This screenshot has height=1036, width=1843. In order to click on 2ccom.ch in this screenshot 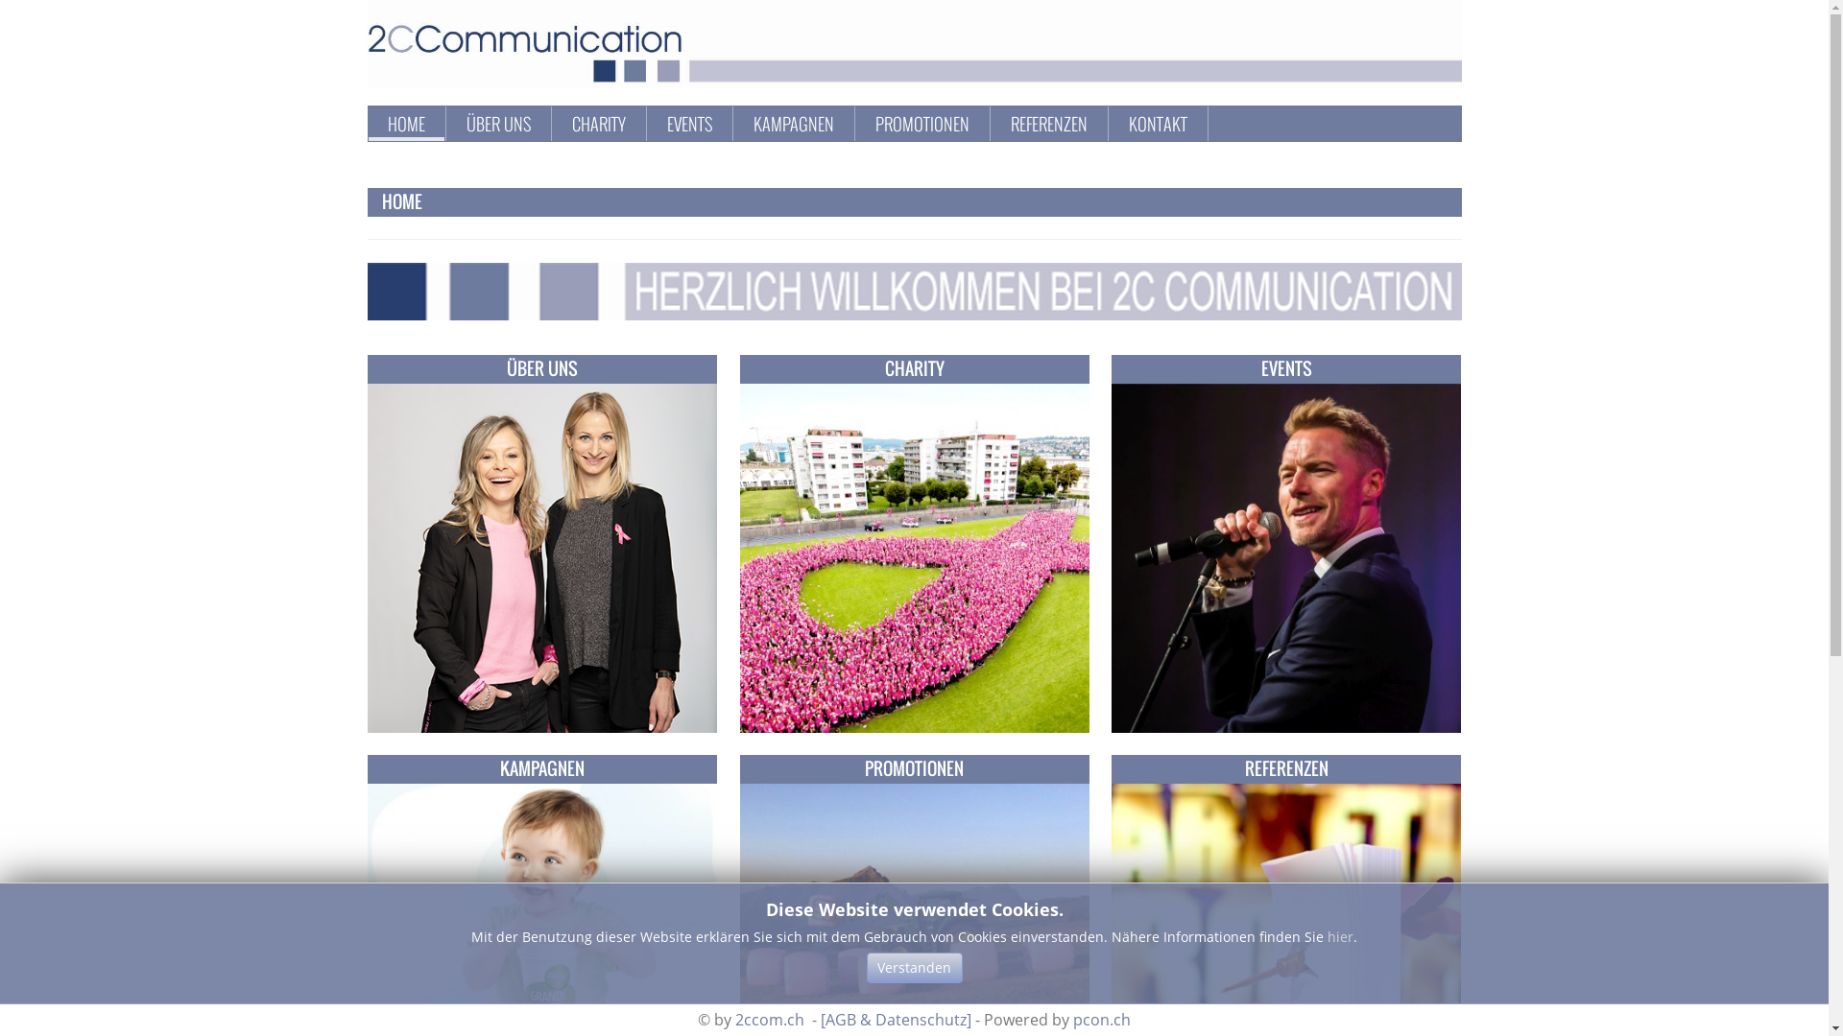, I will do `click(770, 1020)`.